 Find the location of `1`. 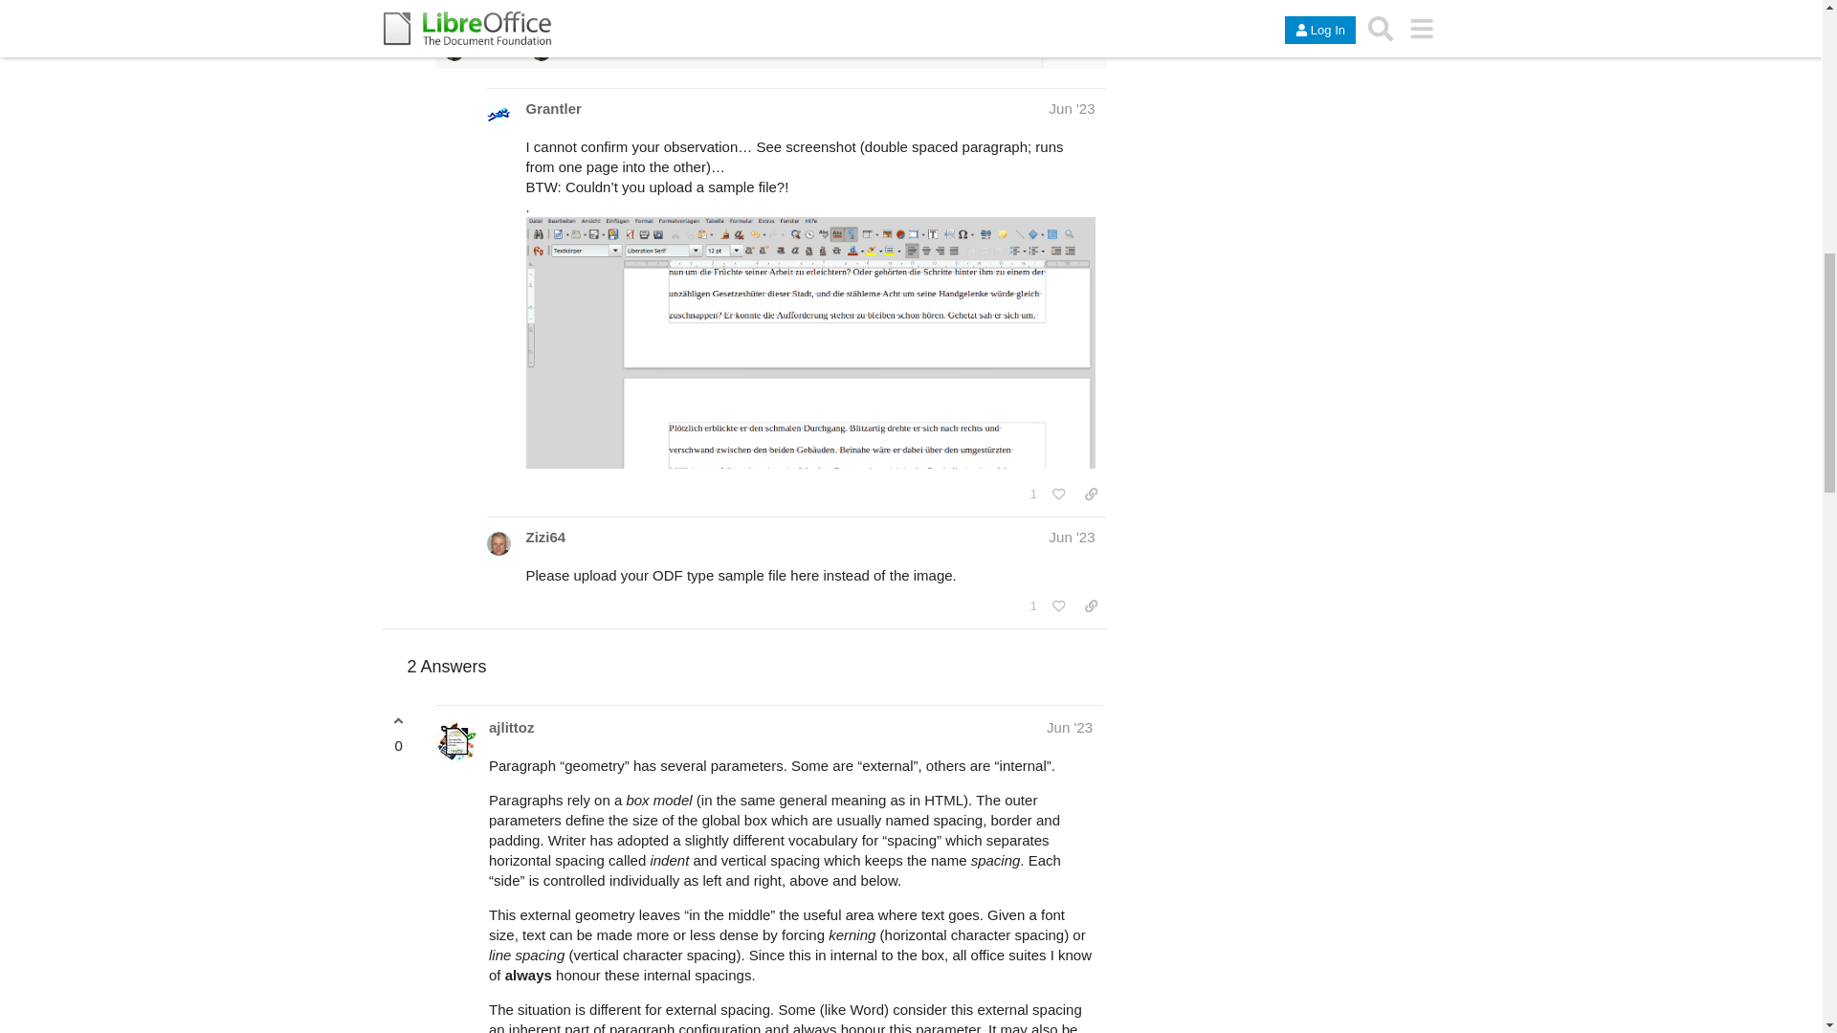

1 is located at coordinates (1033, 495).